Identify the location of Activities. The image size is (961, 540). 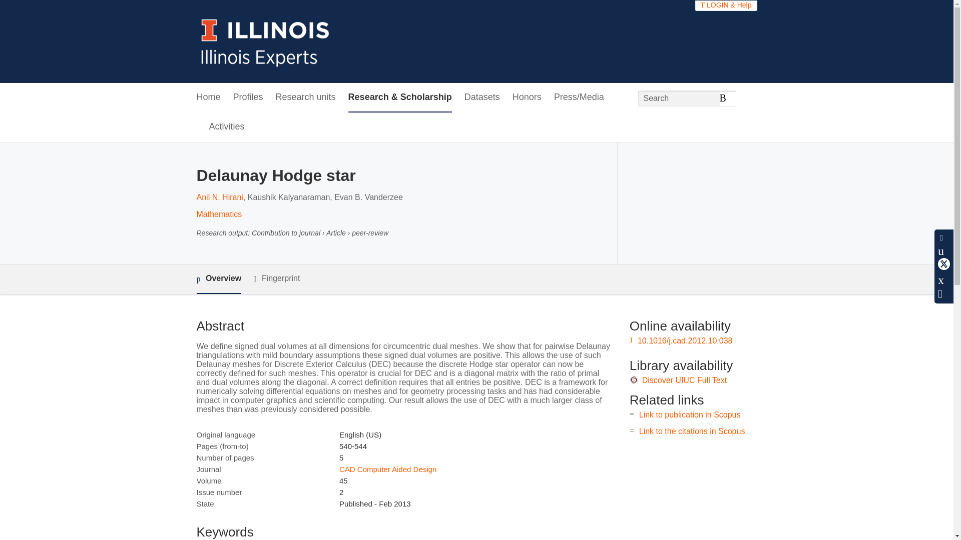
(227, 127).